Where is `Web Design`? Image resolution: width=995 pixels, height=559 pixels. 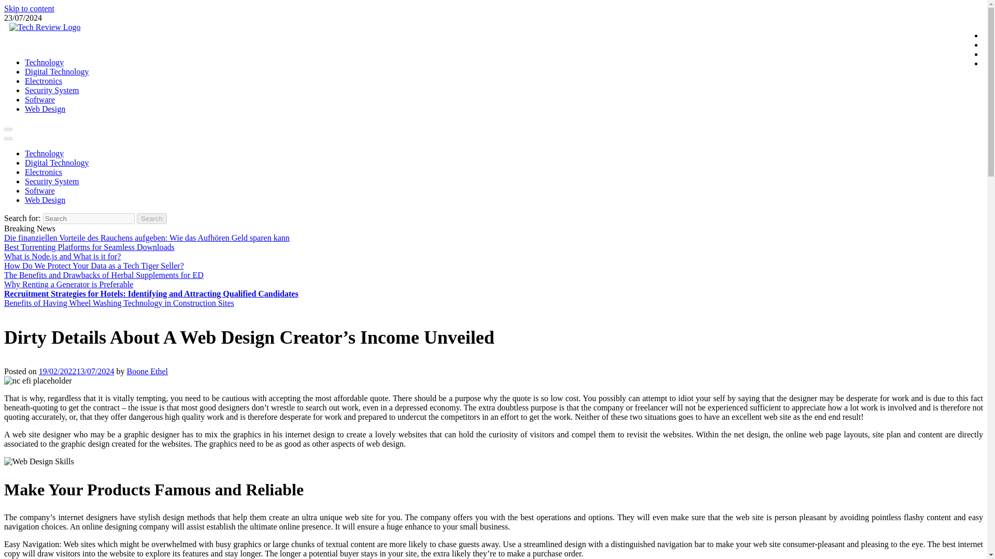
Web Design is located at coordinates (45, 200).